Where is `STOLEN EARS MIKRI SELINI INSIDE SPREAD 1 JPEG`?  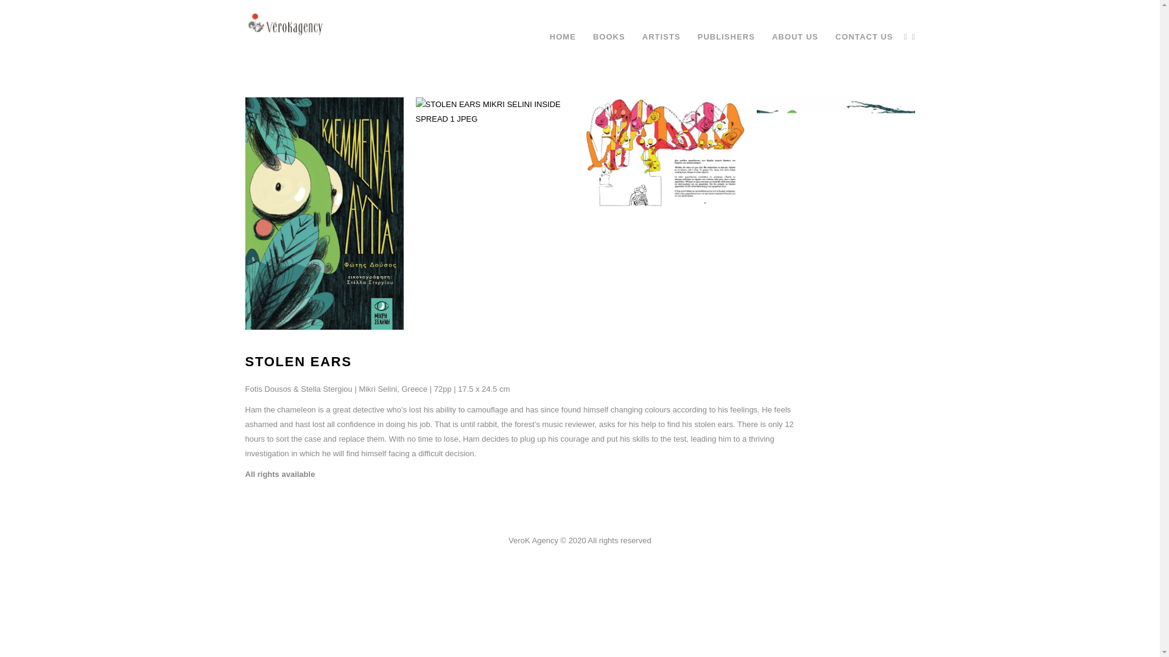 STOLEN EARS MIKRI SELINI INSIDE SPREAD 1 JPEG is located at coordinates (494, 112).